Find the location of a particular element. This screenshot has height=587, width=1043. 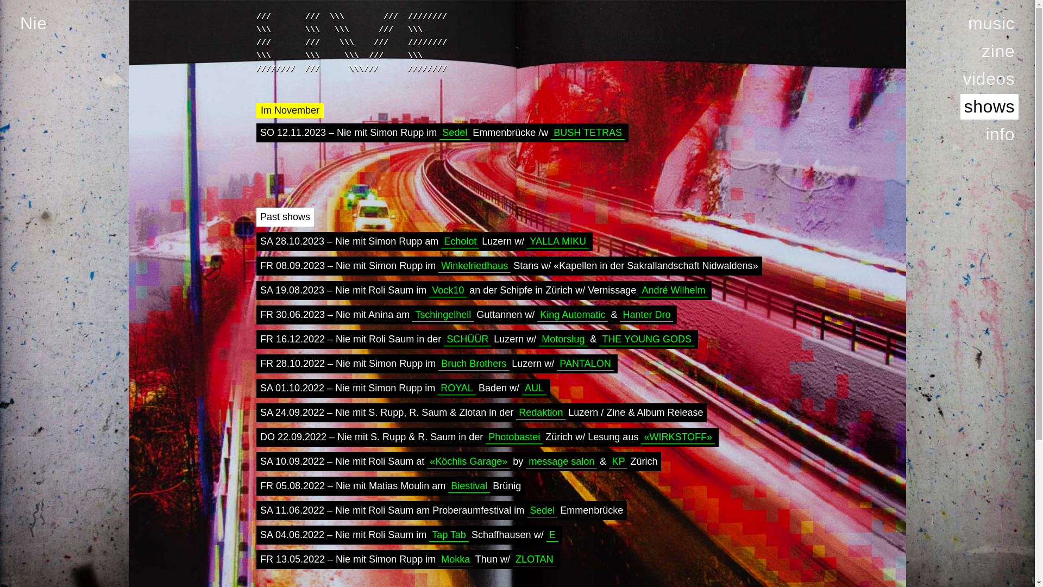

KP is located at coordinates (618, 462).